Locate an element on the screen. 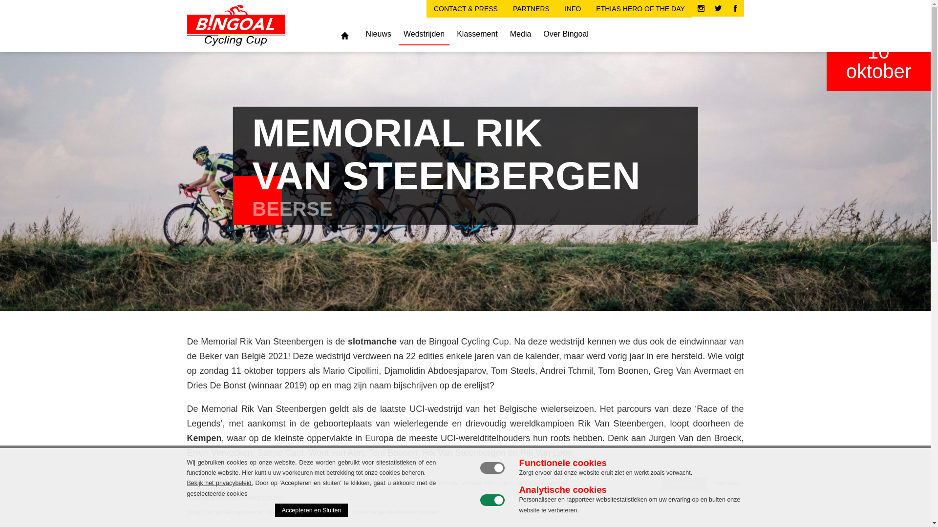 This screenshot has height=527, width=938. Facebook is located at coordinates (735, 8).